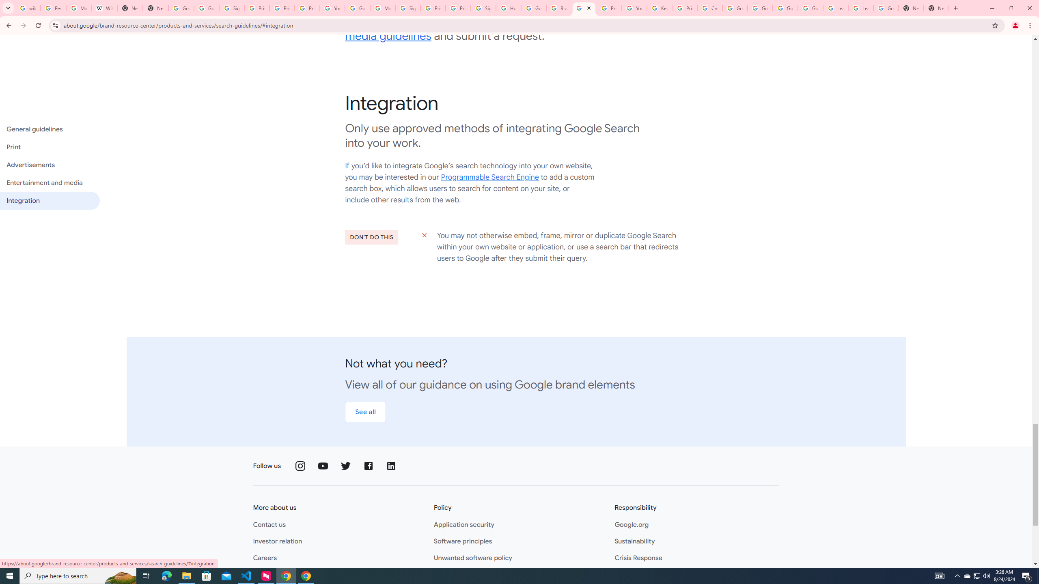 This screenshot has width=1039, height=584. What do you see at coordinates (710, 8) in the screenshot?
I see `Create your Google Account` at bounding box center [710, 8].